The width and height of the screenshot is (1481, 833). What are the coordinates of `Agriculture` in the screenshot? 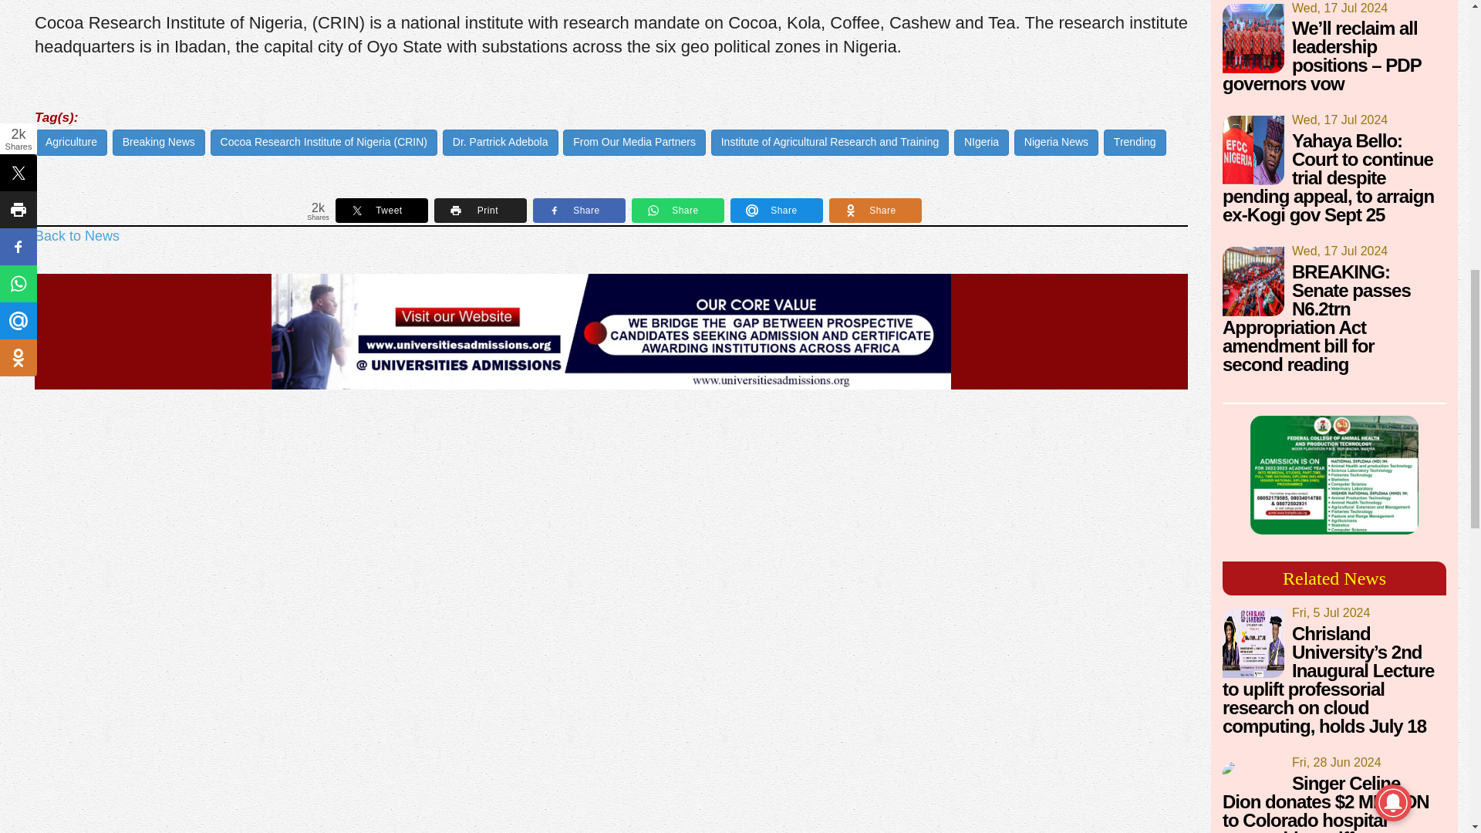 It's located at (71, 142).